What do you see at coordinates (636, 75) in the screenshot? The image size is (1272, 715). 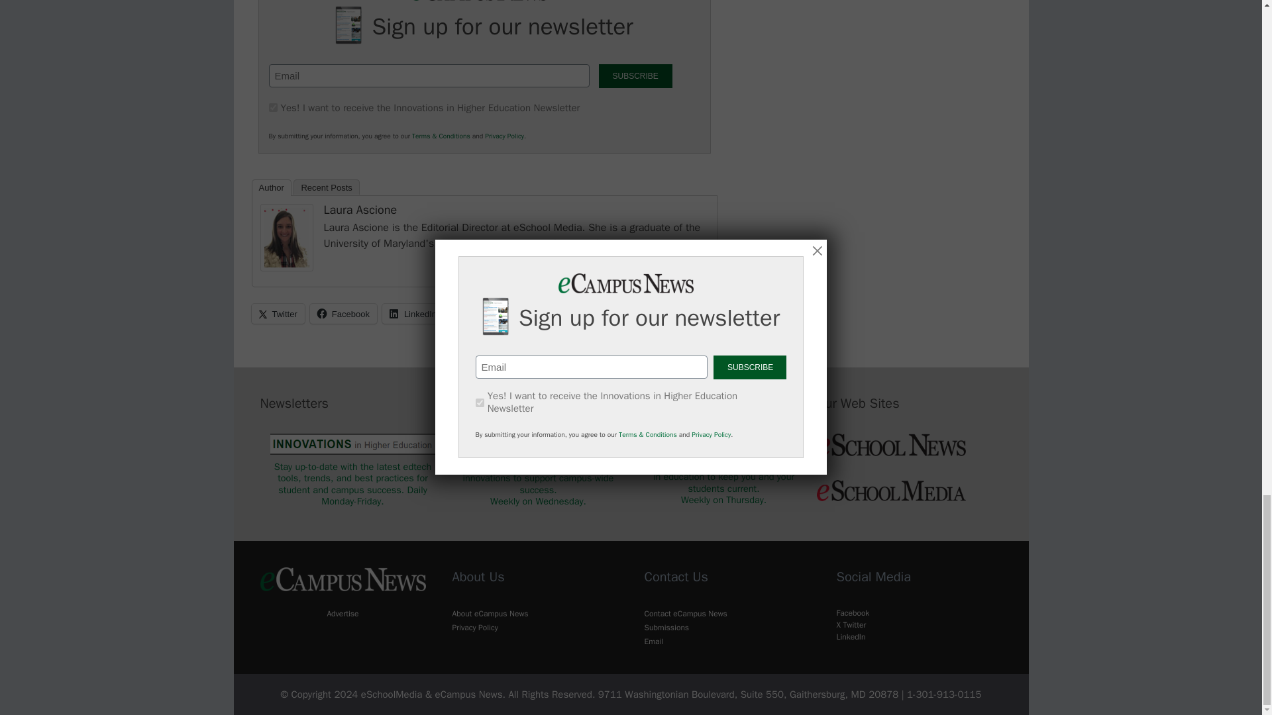 I see `SUBSCRIBE` at bounding box center [636, 75].